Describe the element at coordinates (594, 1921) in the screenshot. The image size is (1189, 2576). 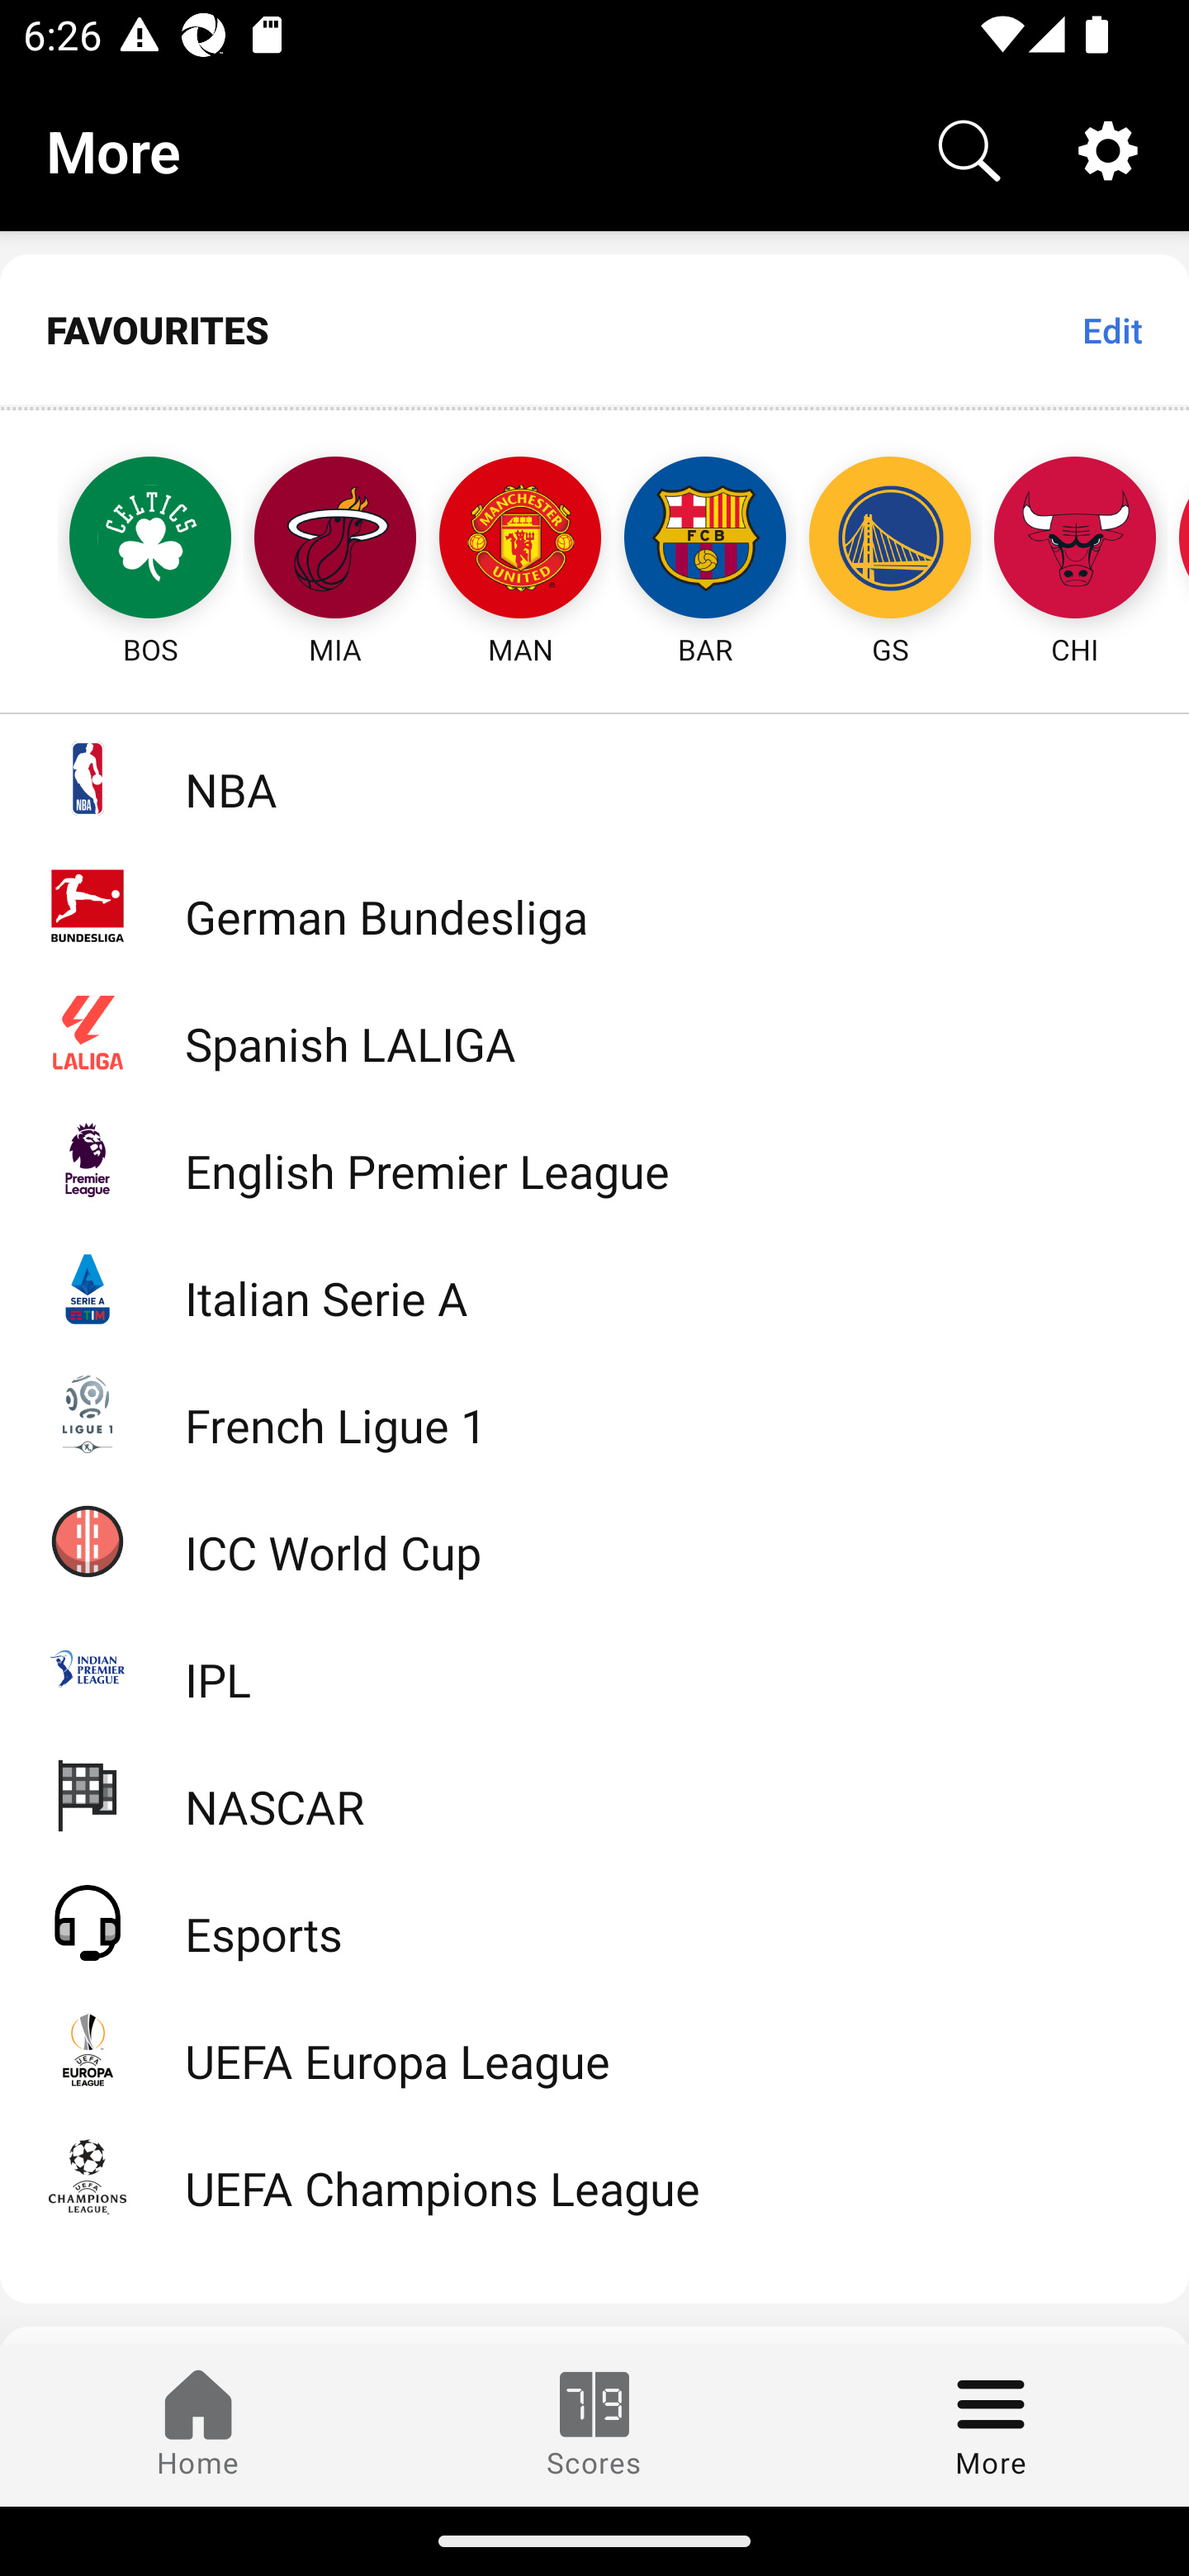
I see `Esports` at that location.